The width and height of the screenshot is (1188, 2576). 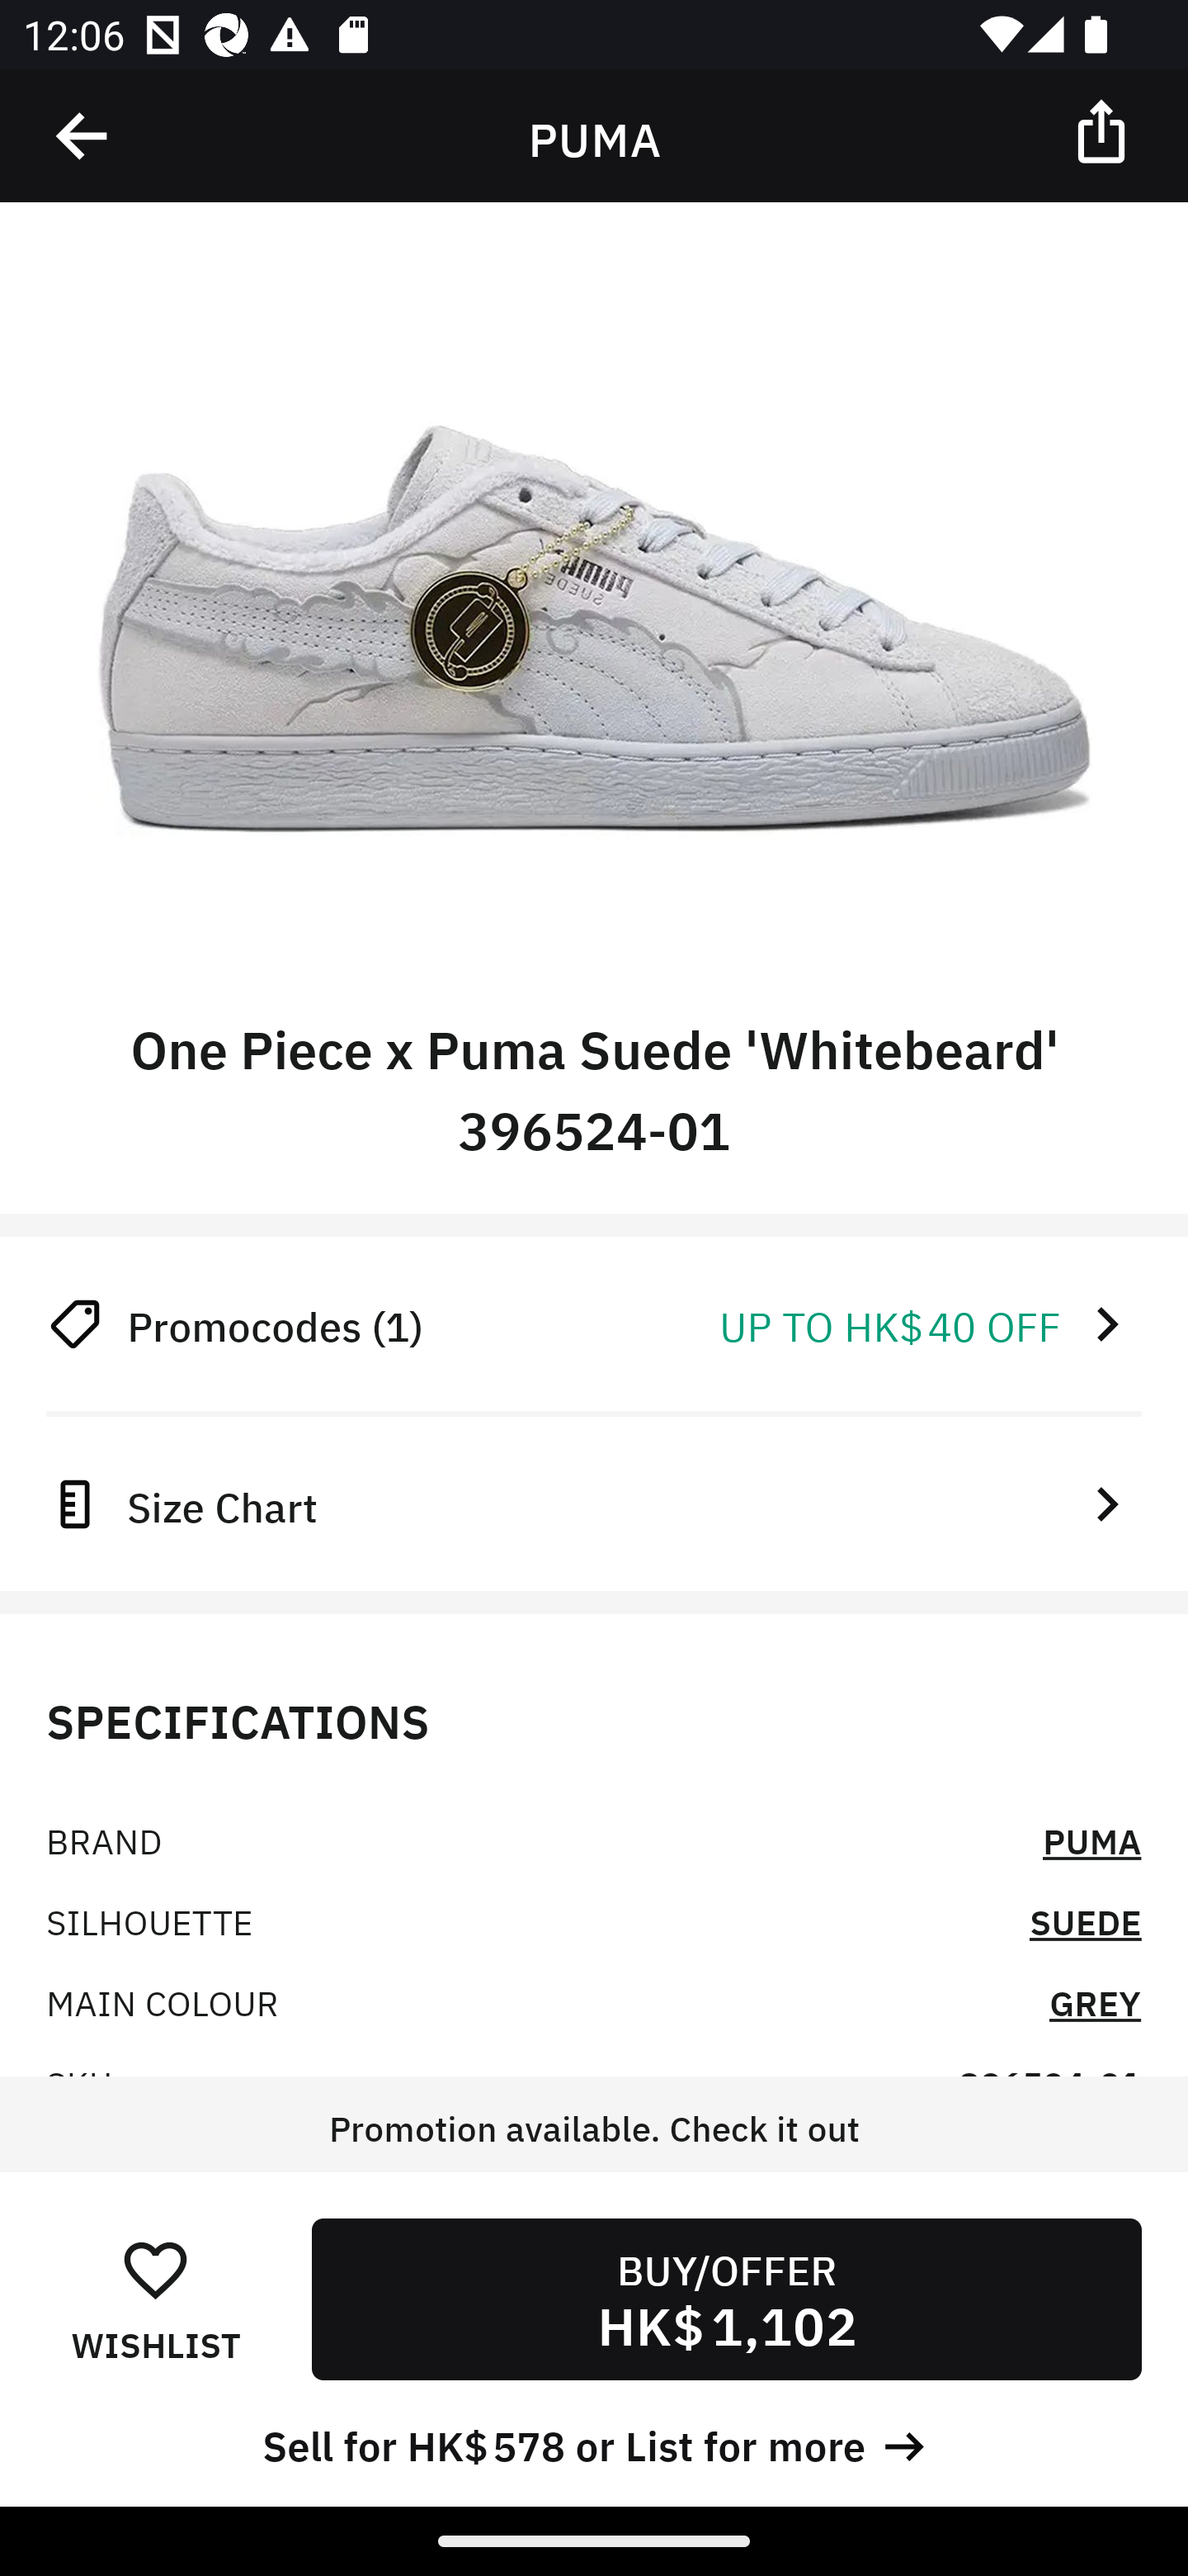 I want to click on BUY/OFFER HK$ 1,102, so click(x=726, y=2299).